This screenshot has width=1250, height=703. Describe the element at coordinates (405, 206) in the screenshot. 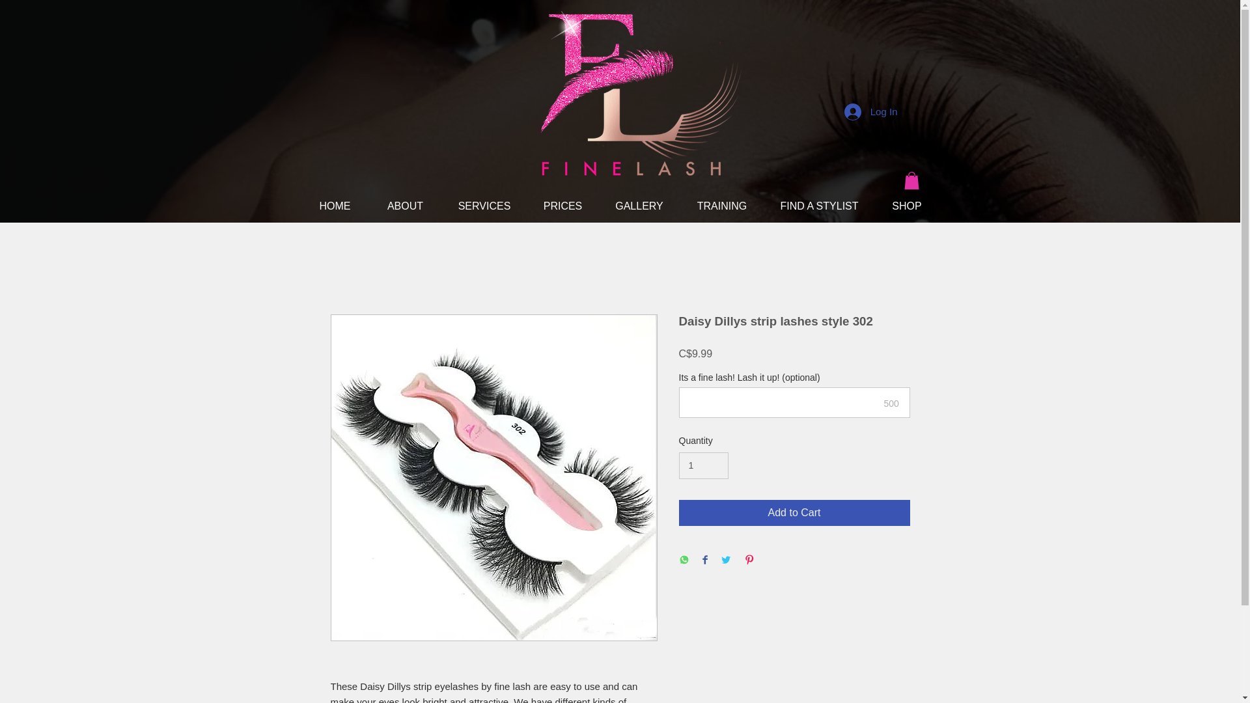

I see `ABOUT` at that location.